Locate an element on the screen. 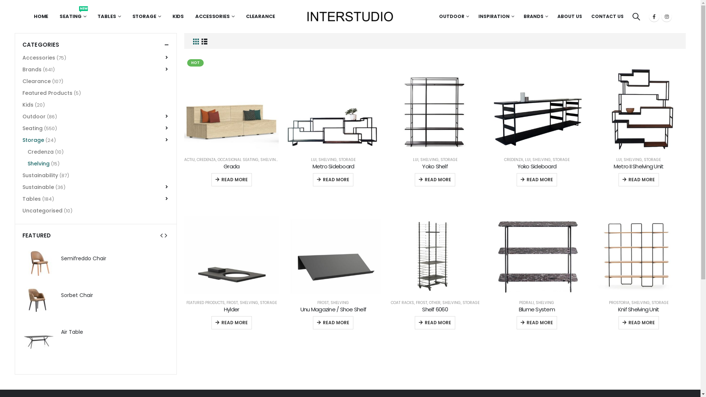 The image size is (706, 397). Instagram is located at coordinates (667, 17).